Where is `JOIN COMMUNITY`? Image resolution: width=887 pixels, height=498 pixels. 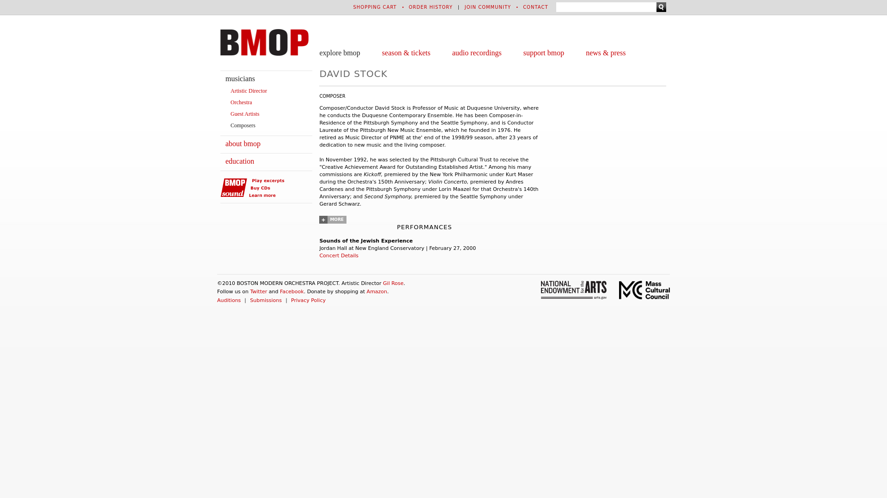 JOIN COMMUNITY is located at coordinates (488, 6).